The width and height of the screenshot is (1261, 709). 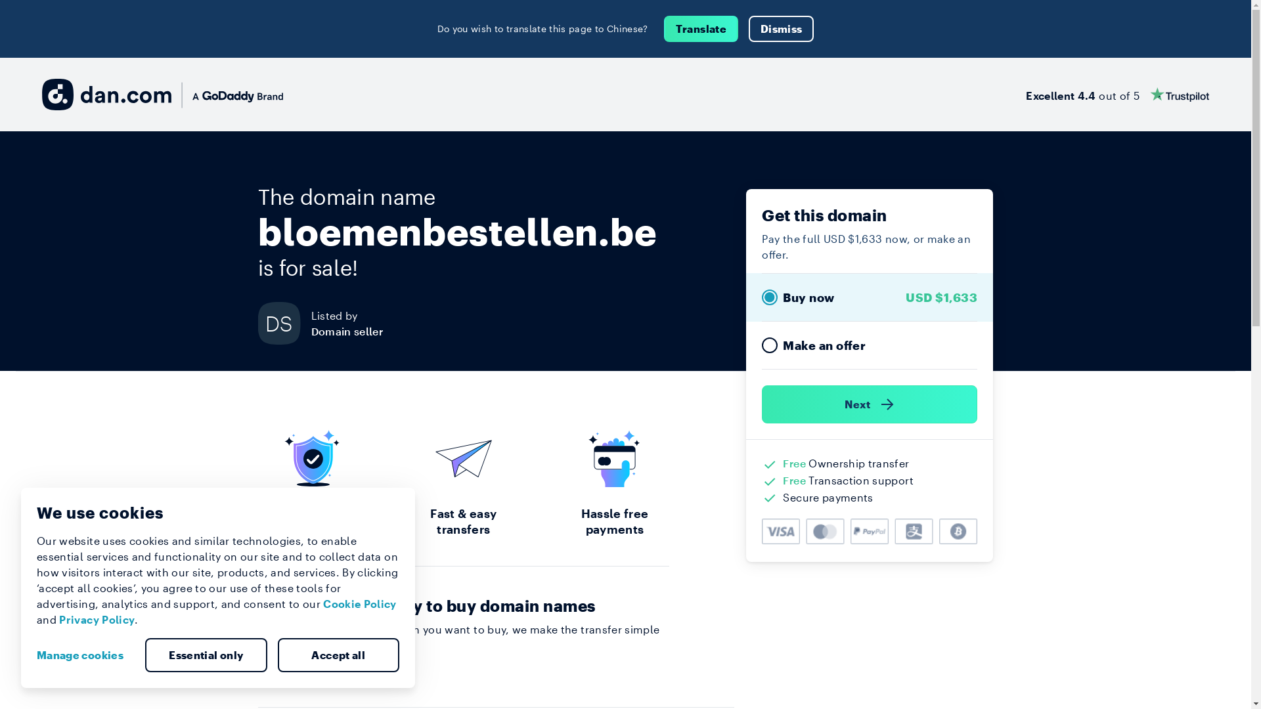 What do you see at coordinates (701, 29) in the screenshot?
I see `Translate` at bounding box center [701, 29].